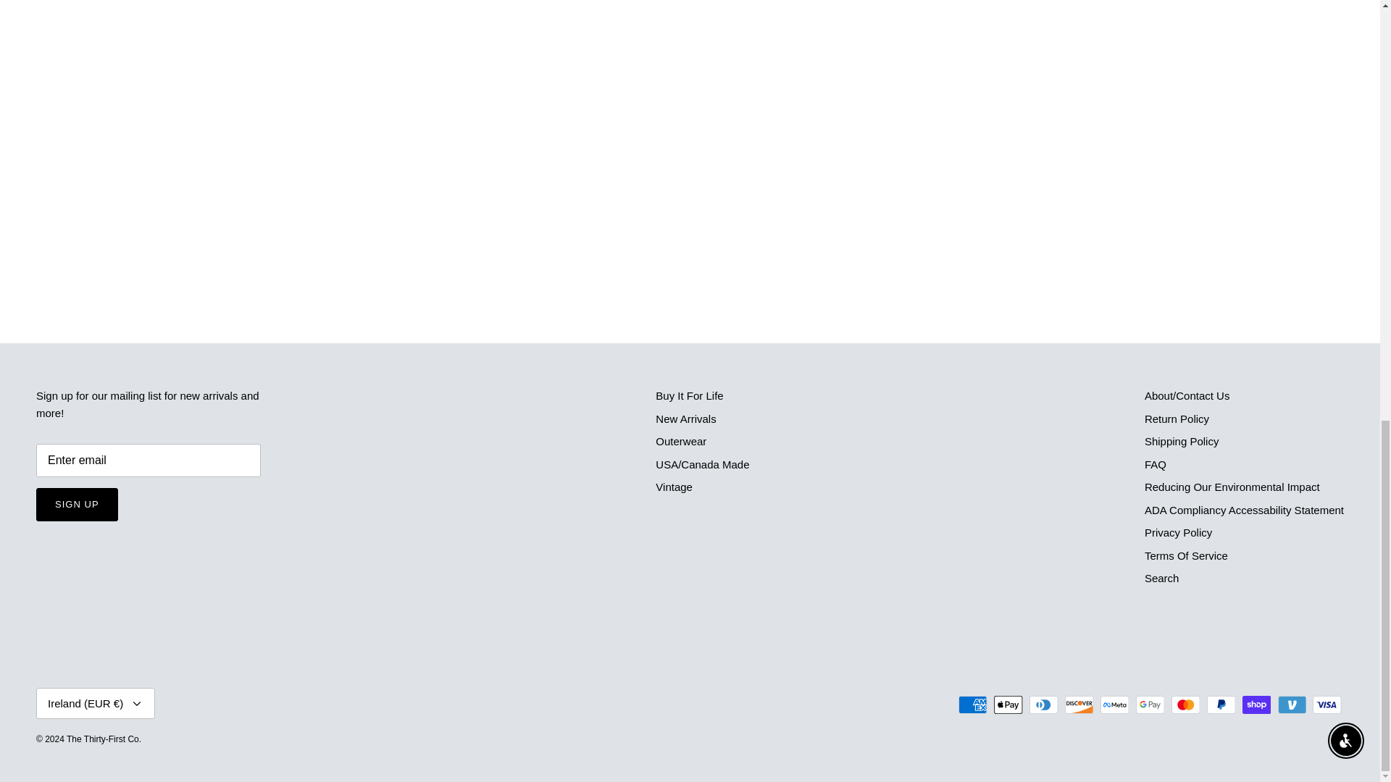 The width and height of the screenshot is (1391, 782). What do you see at coordinates (1150, 705) in the screenshot?
I see `Google Pay` at bounding box center [1150, 705].